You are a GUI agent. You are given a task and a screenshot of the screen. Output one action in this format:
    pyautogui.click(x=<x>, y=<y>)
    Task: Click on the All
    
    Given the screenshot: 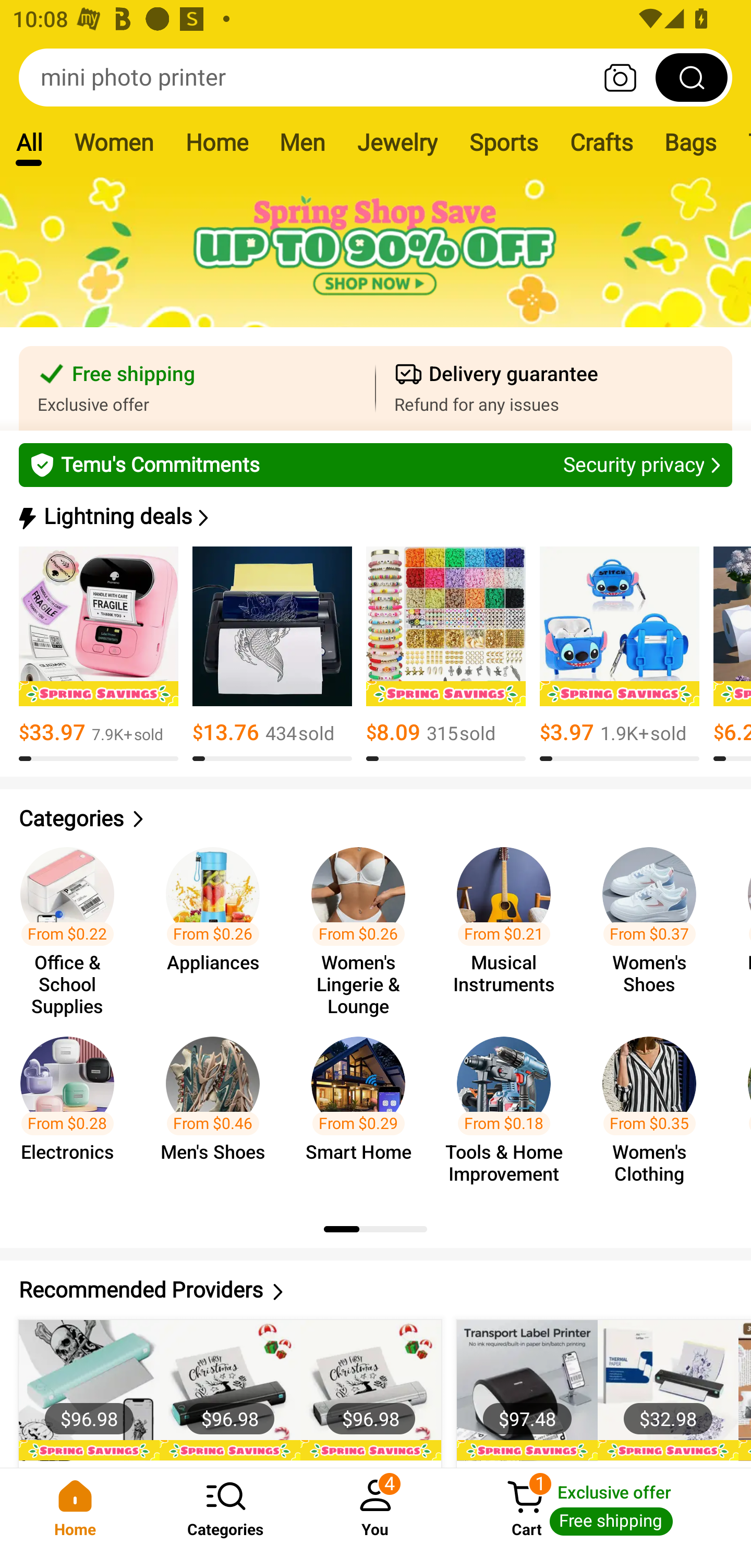 What is the action you would take?
    pyautogui.click(x=29, y=142)
    